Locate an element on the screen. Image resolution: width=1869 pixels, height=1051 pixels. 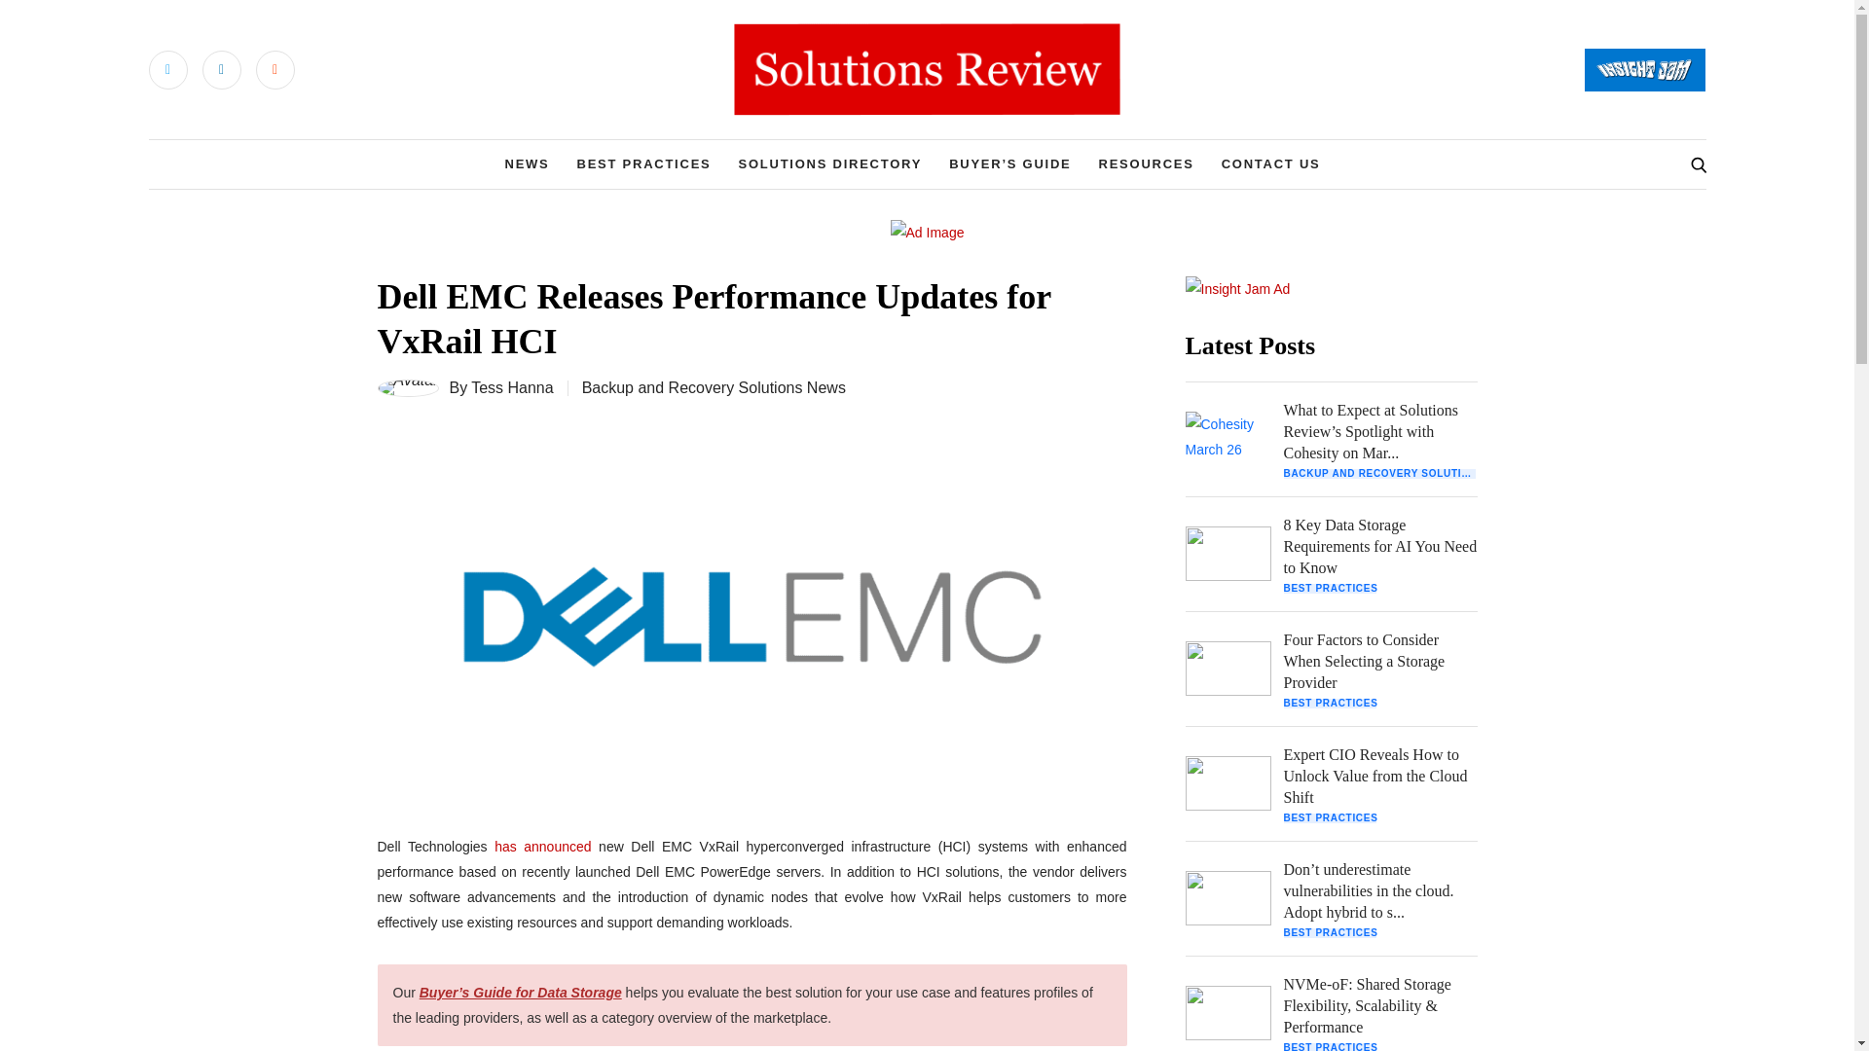
Tess Hanna is located at coordinates (512, 387).